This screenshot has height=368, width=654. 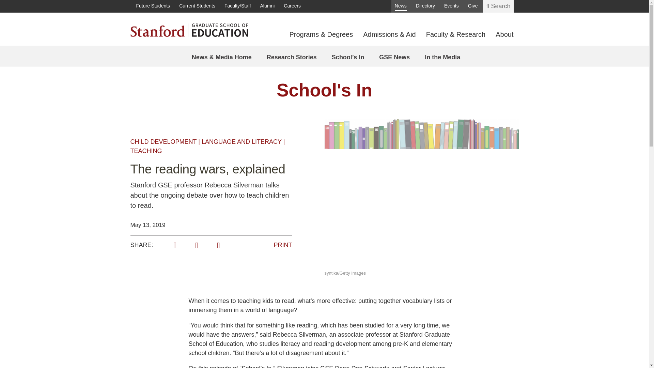 I want to click on News, so click(x=401, y=6).